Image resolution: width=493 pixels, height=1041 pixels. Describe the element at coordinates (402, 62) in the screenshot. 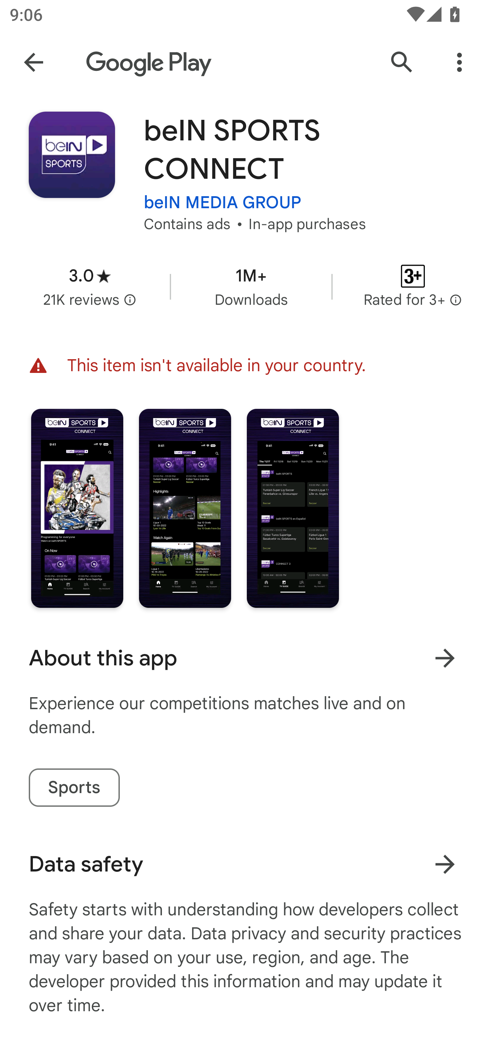

I see `Search Google Play` at that location.